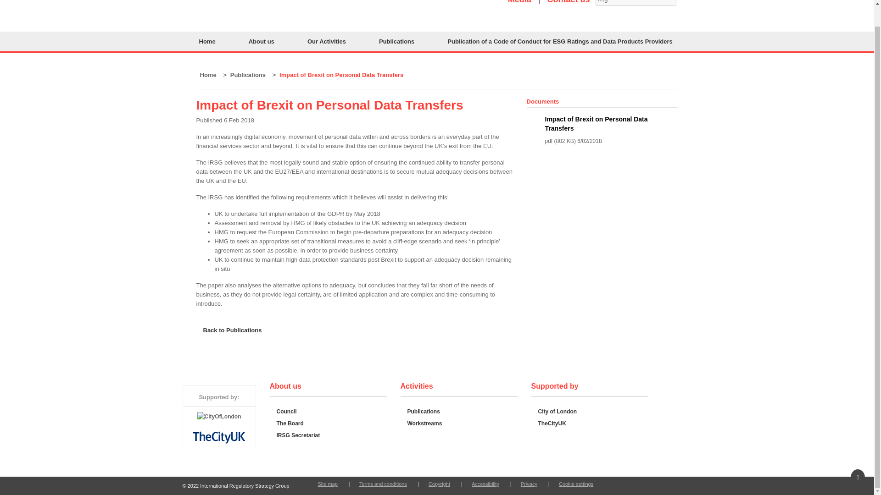  I want to click on About us, so click(262, 41).